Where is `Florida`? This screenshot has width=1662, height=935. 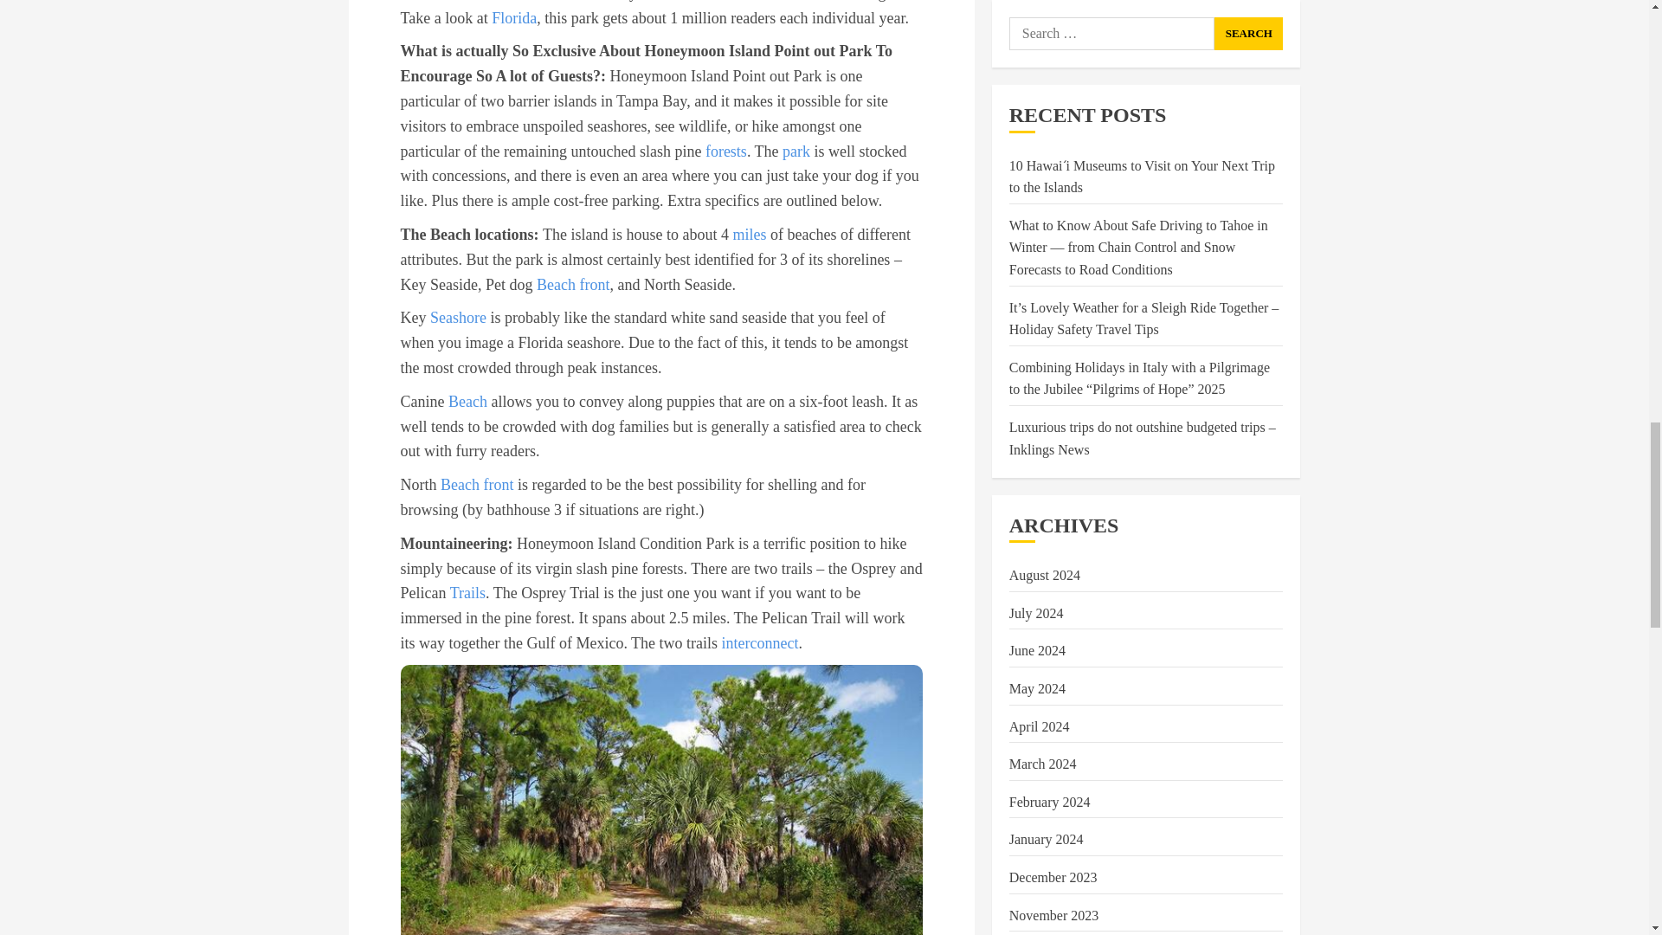 Florida is located at coordinates (514, 17).